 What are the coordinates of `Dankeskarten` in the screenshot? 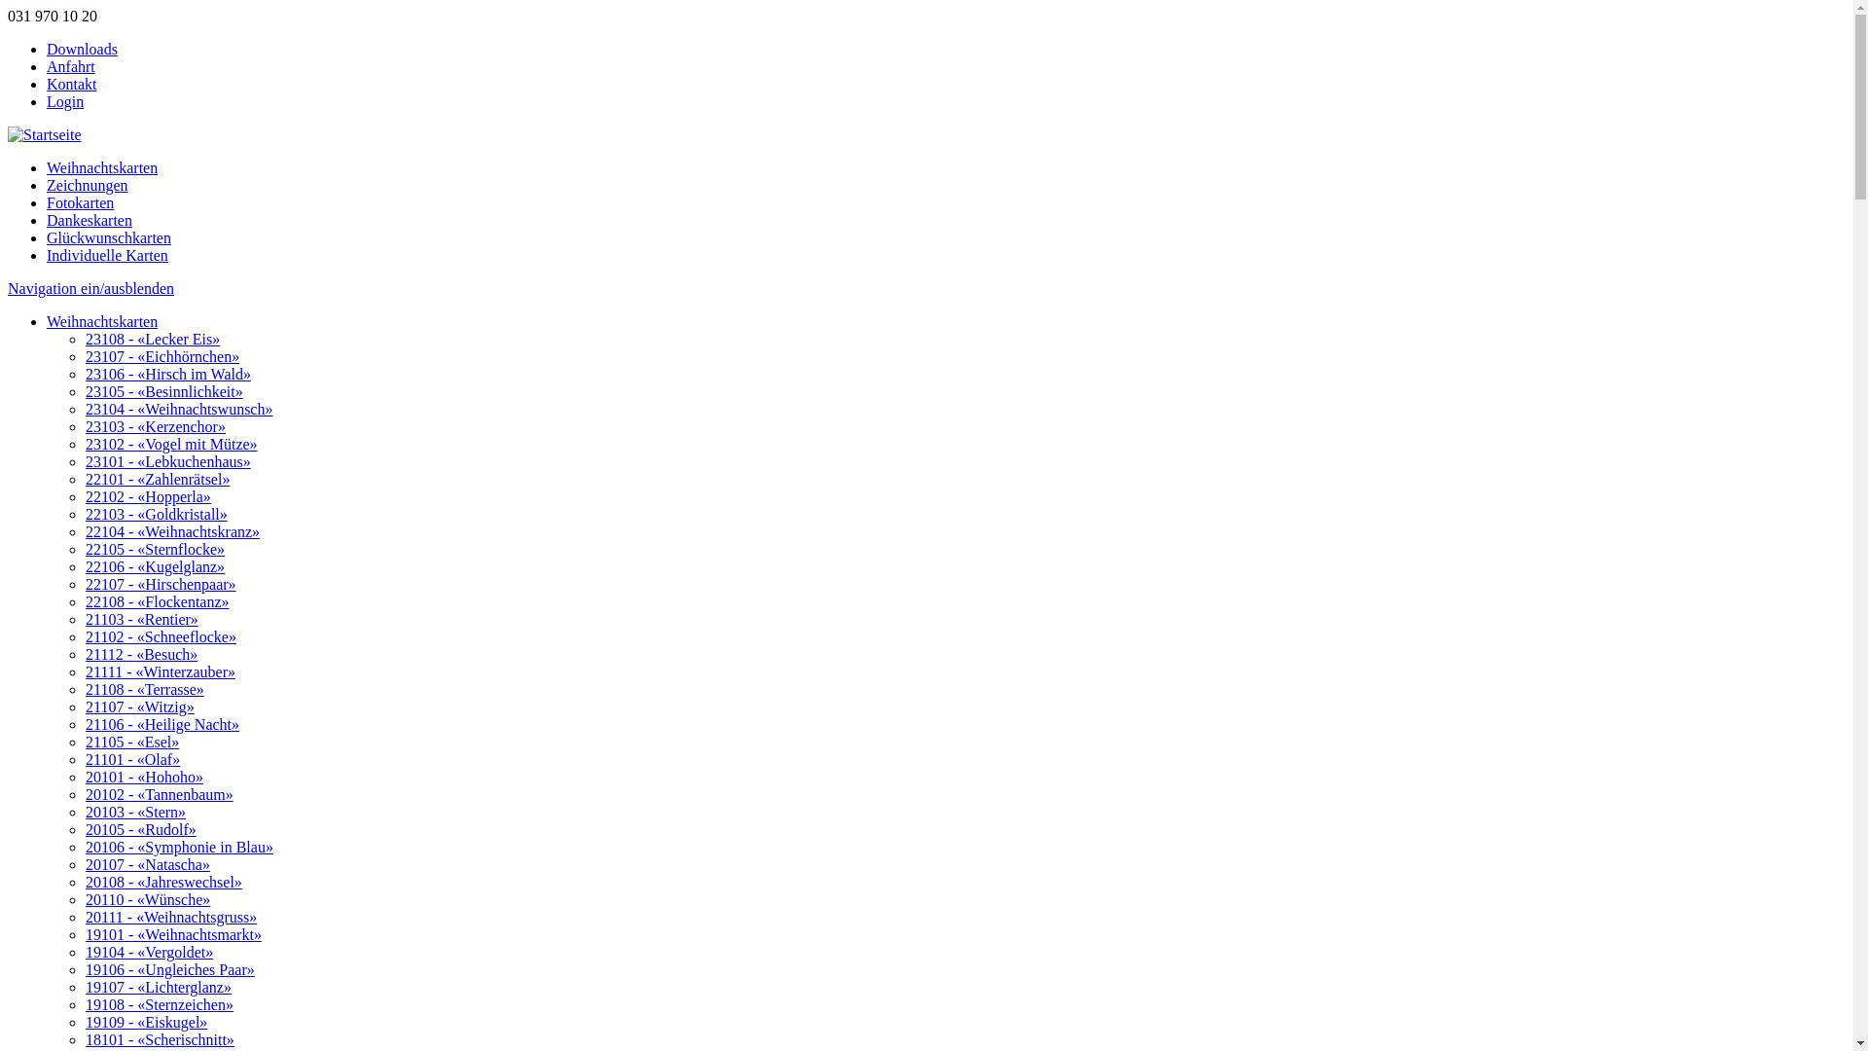 It's located at (90, 220).